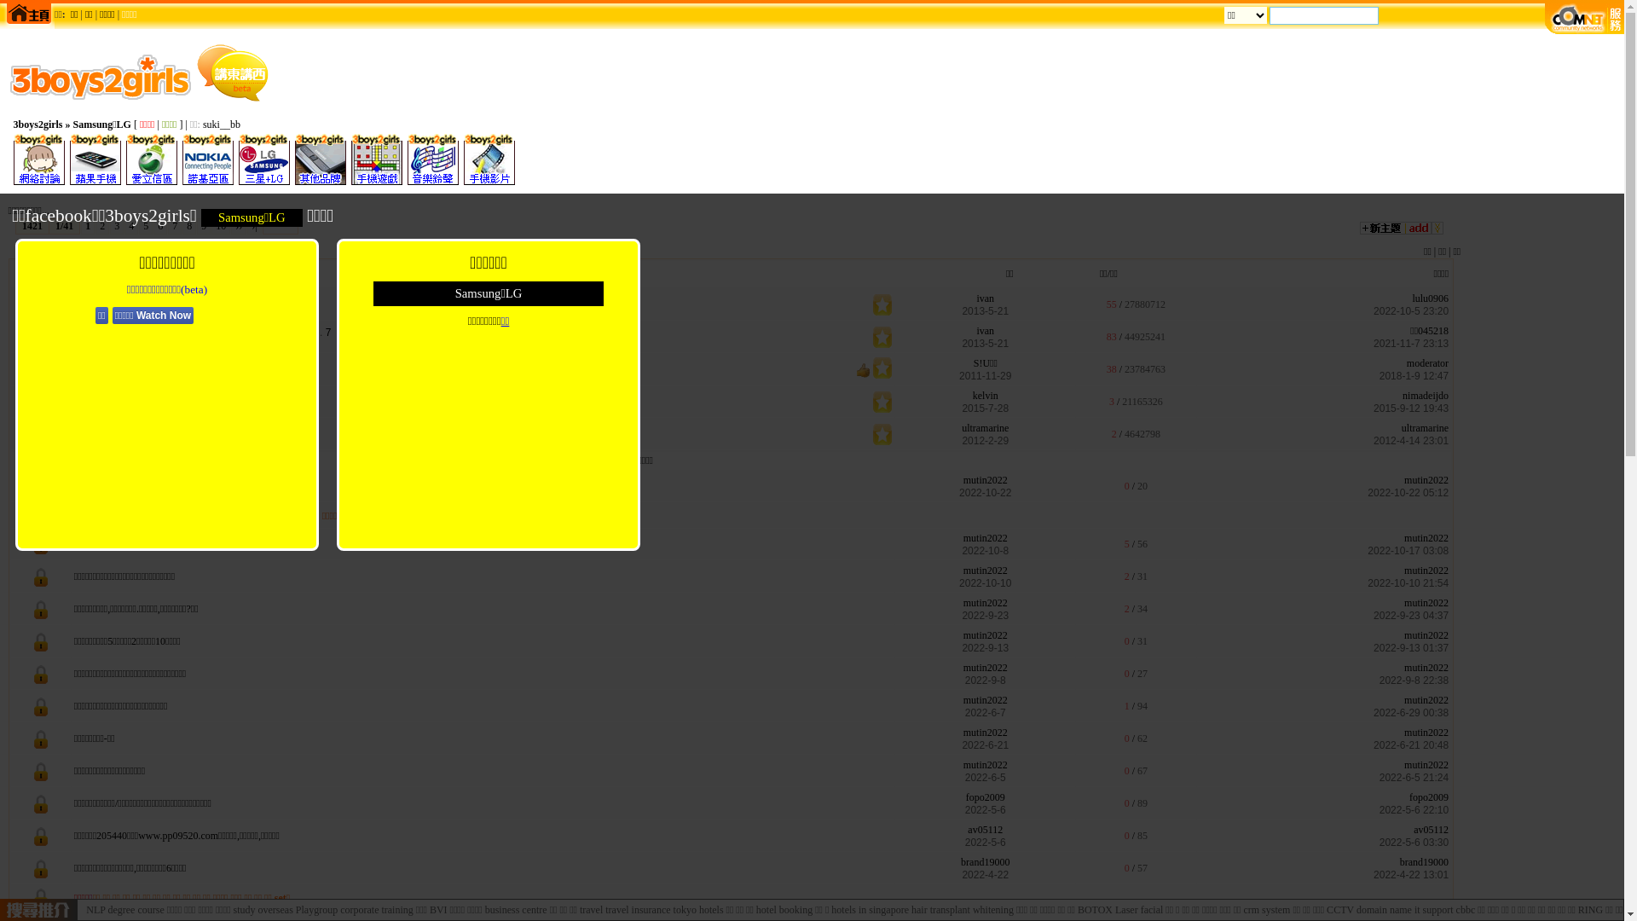 This screenshot has height=921, width=1637. What do you see at coordinates (986, 635) in the screenshot?
I see `mutin2022` at bounding box center [986, 635].